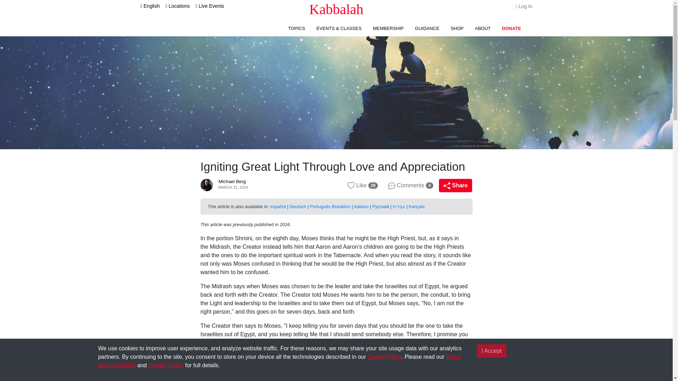 This screenshot has width=678, height=381. I want to click on Kabbalah, so click(336, 9).